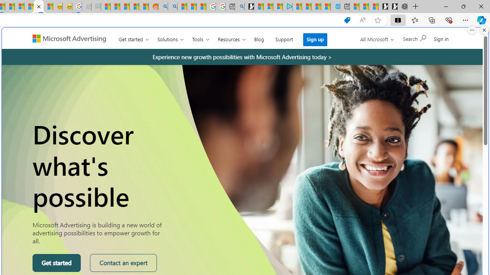 The image size is (490, 275). Describe the element at coordinates (481, 6) in the screenshot. I see `Close` at that location.